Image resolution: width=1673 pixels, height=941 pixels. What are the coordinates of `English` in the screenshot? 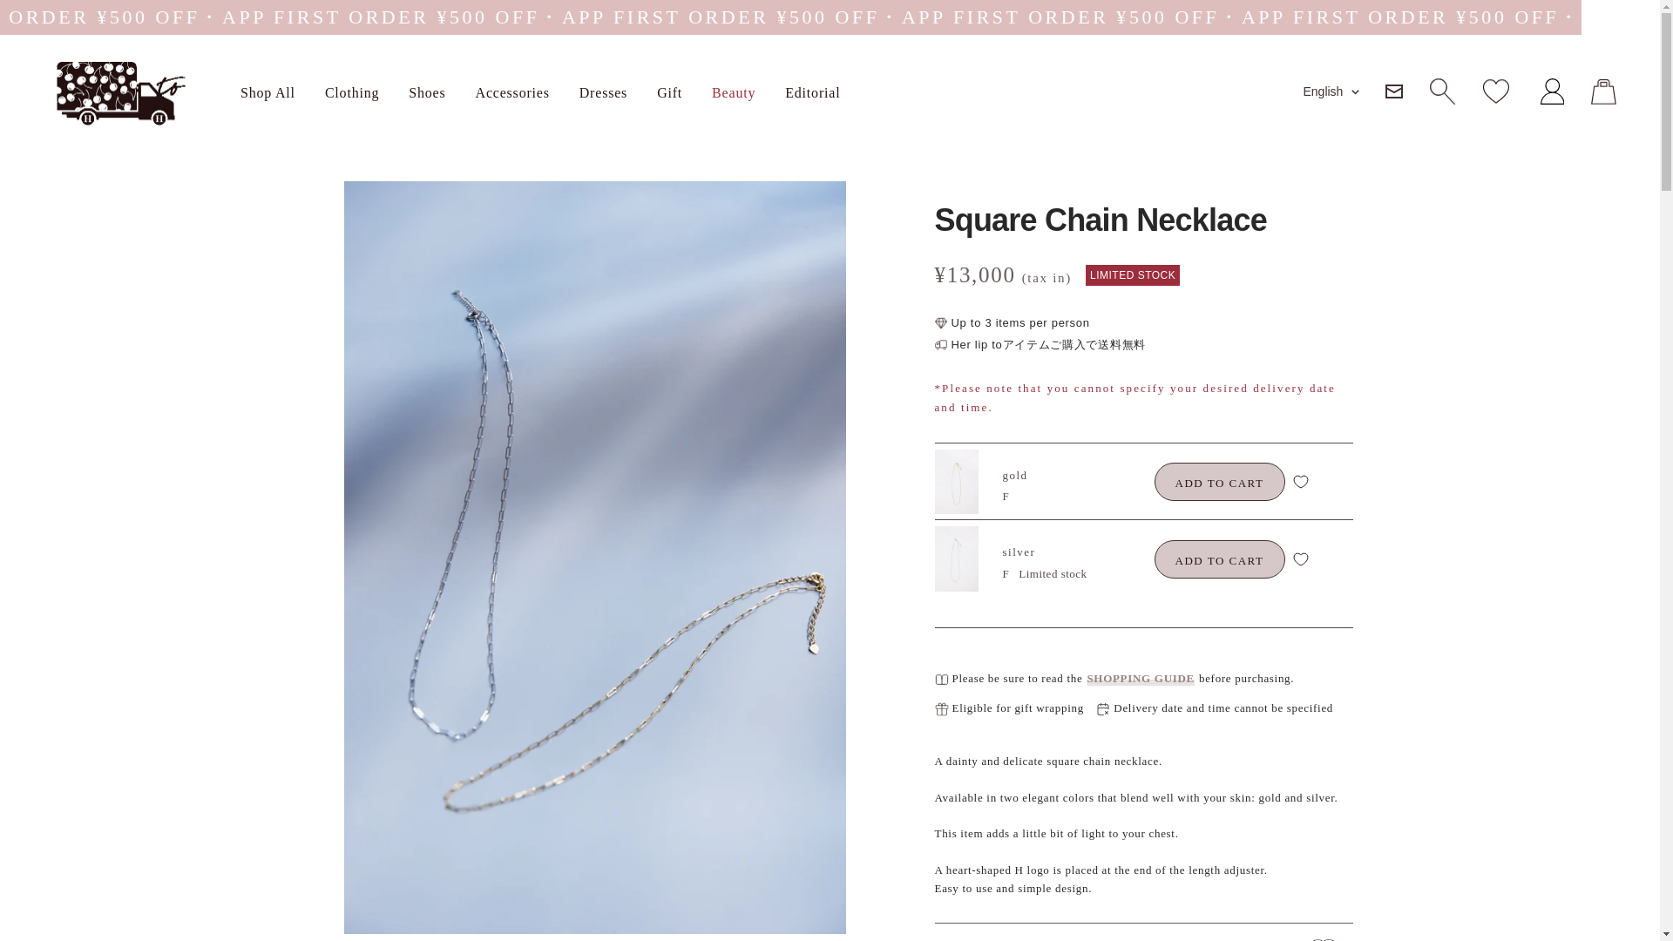 It's located at (1331, 91).